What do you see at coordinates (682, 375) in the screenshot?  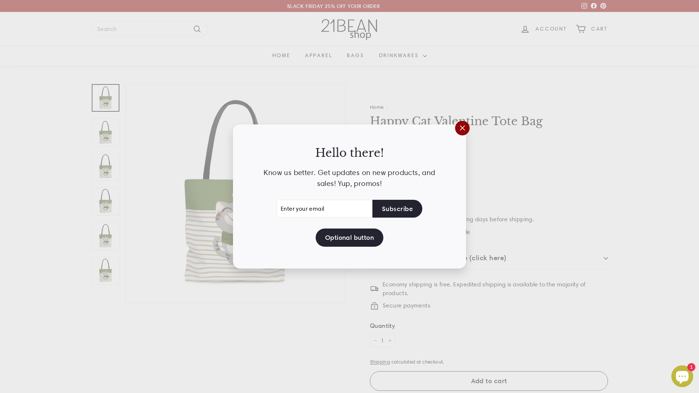 I see `Shopify online store chat` at bounding box center [682, 375].